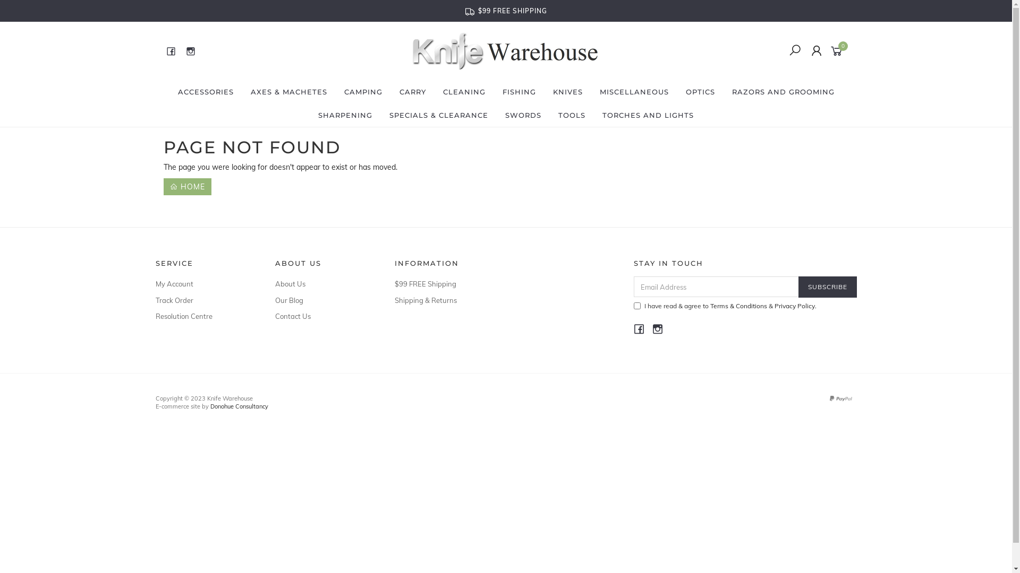  Describe the element at coordinates (795, 306) in the screenshot. I see `Privacy Policy` at that location.